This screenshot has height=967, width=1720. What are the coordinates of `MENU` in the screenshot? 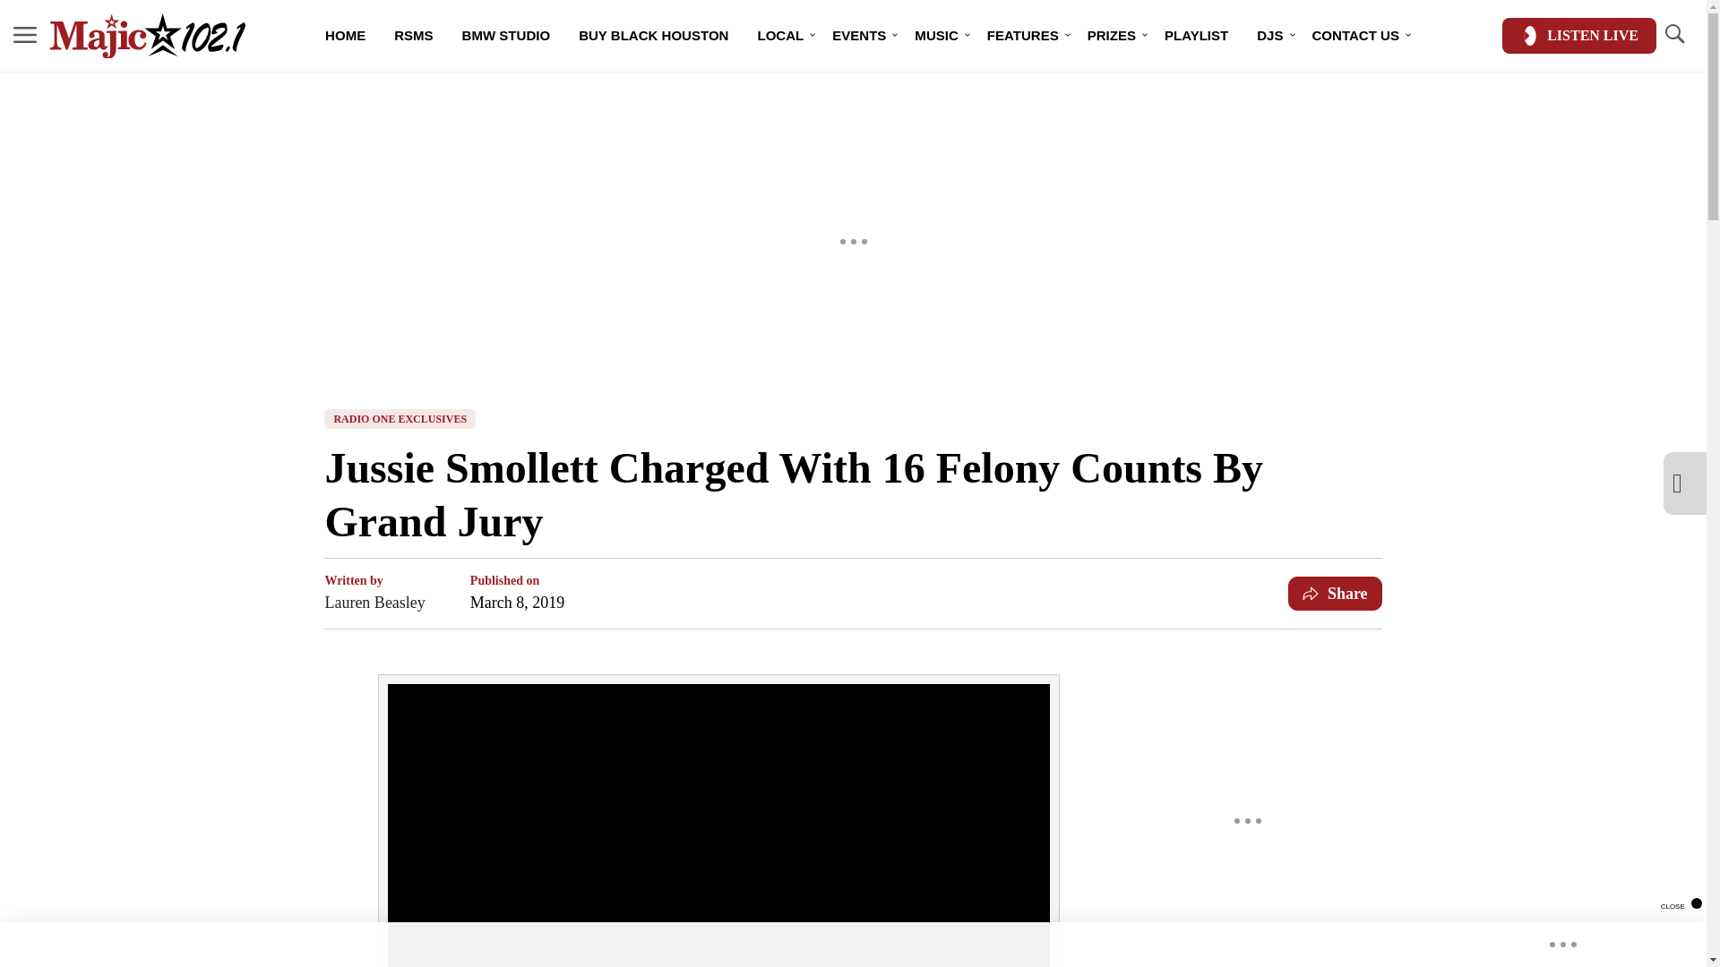 It's located at (25, 34).